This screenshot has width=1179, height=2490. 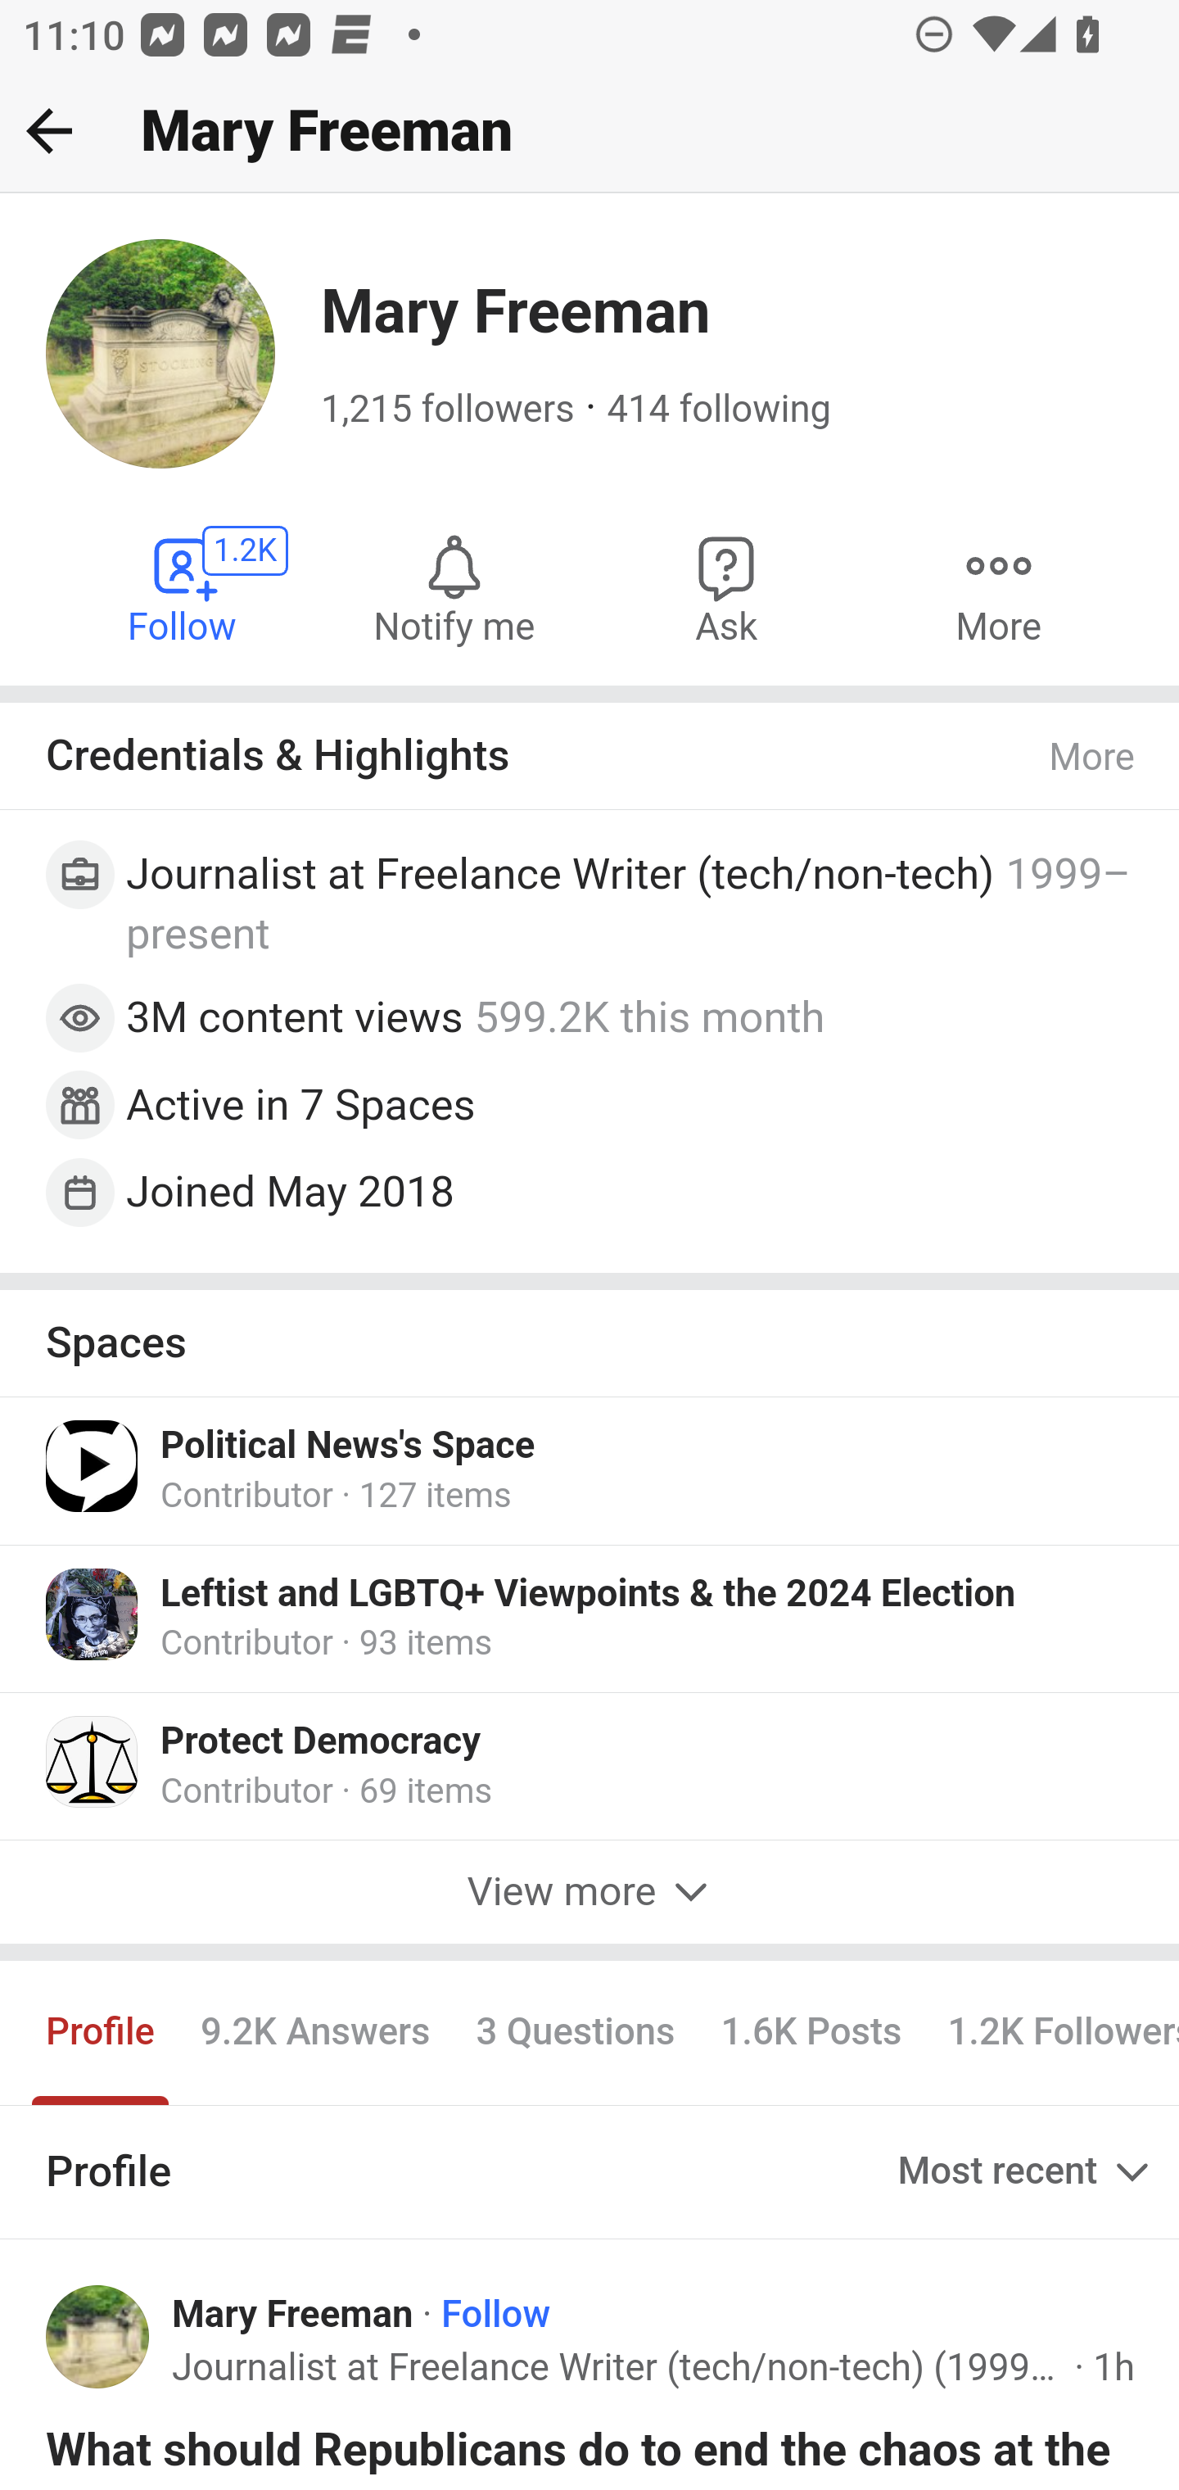 I want to click on More, so click(x=998, y=588).